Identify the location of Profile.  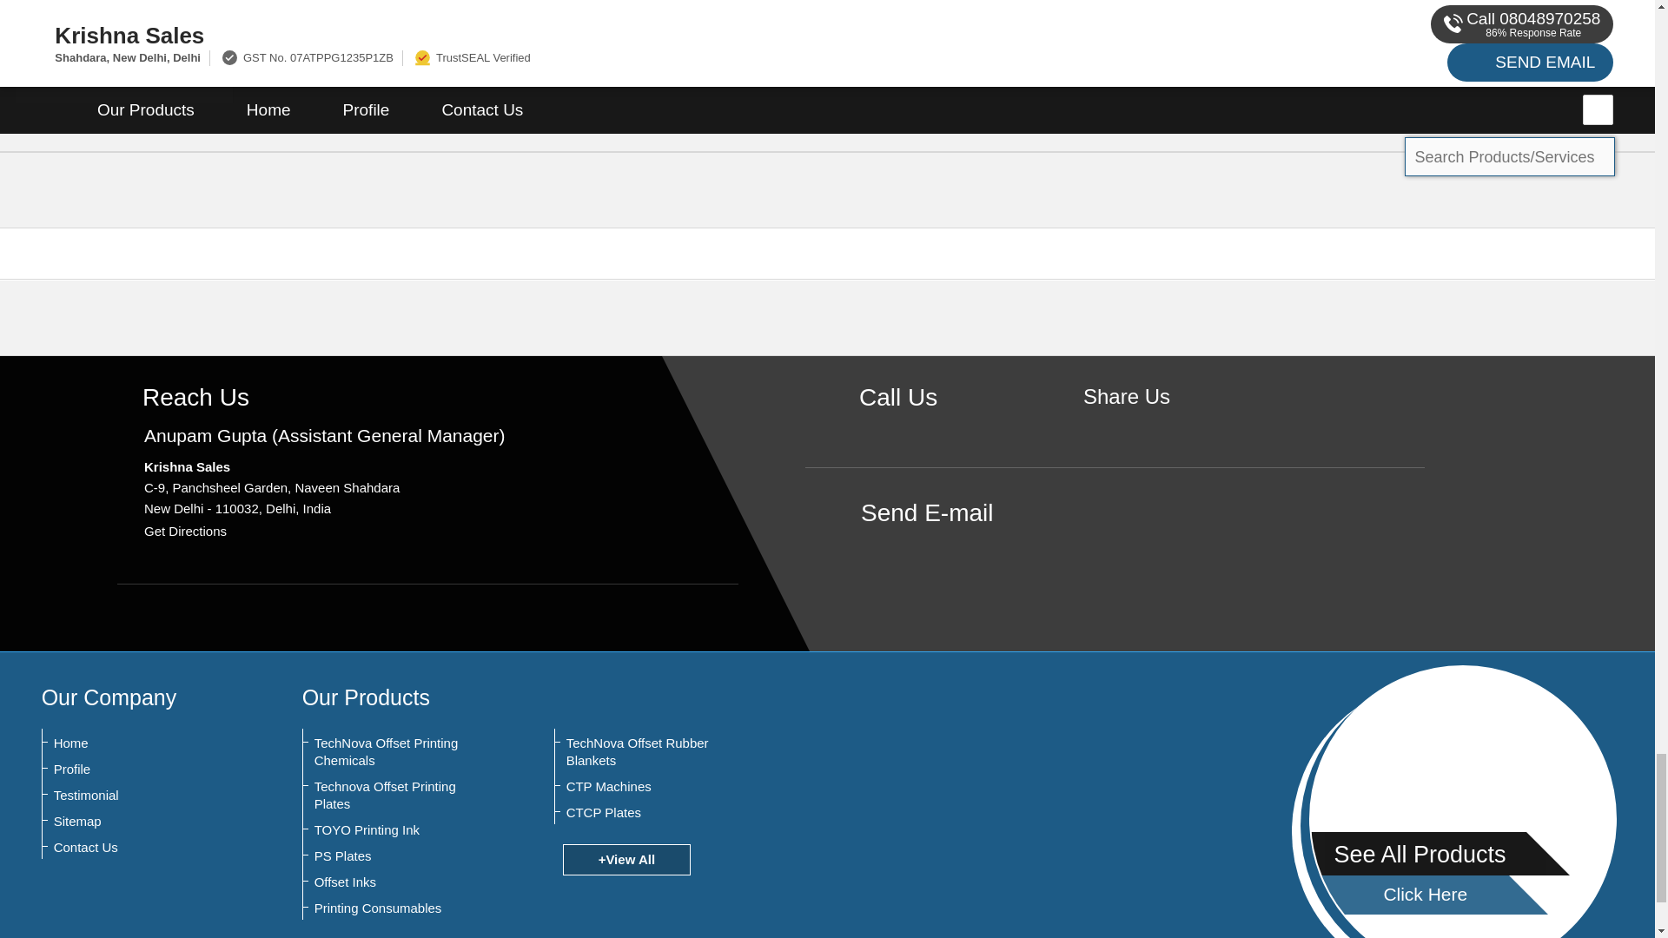
(139, 770).